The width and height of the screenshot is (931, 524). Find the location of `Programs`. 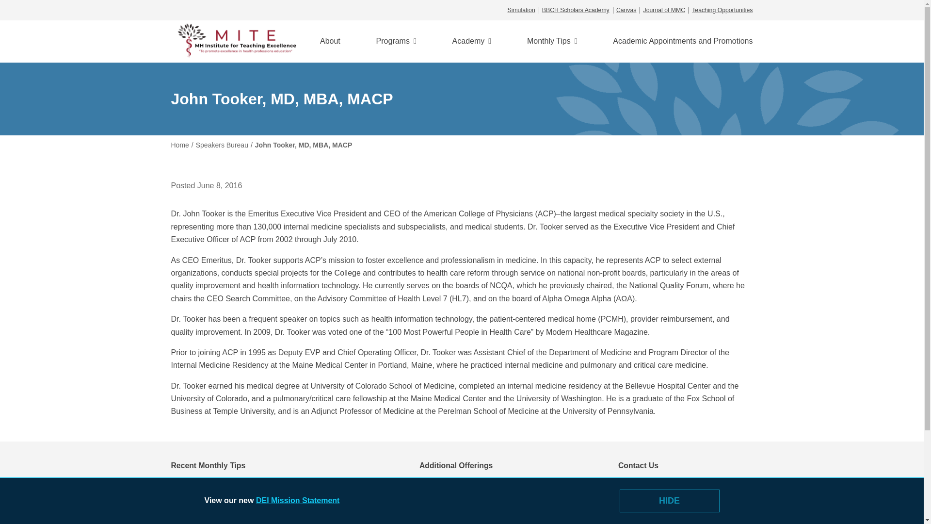

Programs is located at coordinates (396, 41).